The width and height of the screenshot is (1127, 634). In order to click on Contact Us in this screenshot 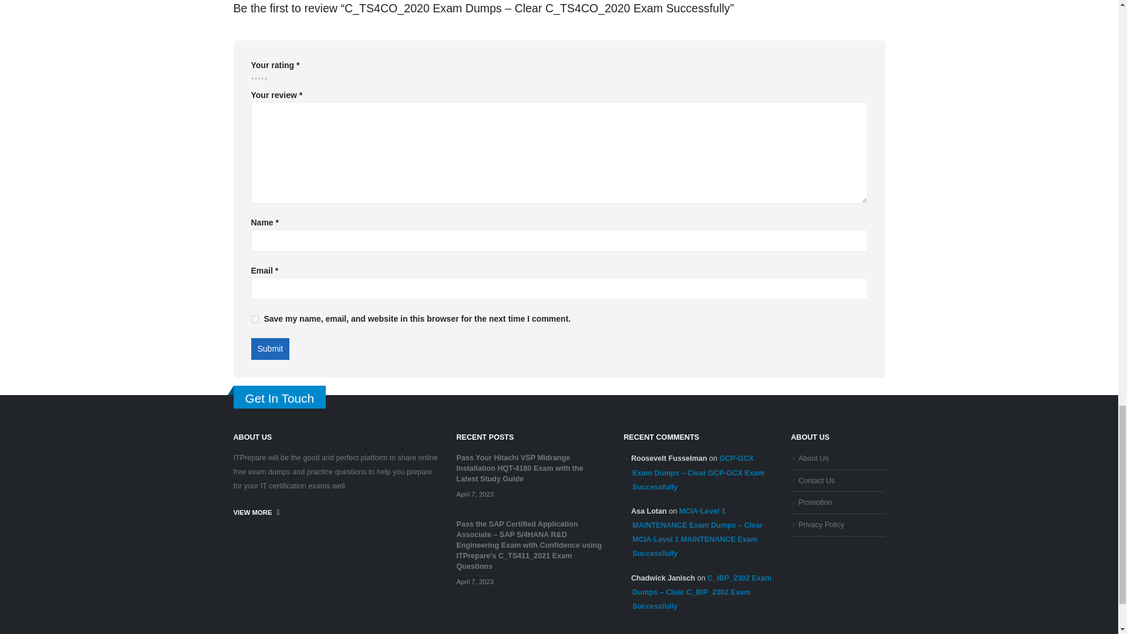, I will do `click(816, 481)`.